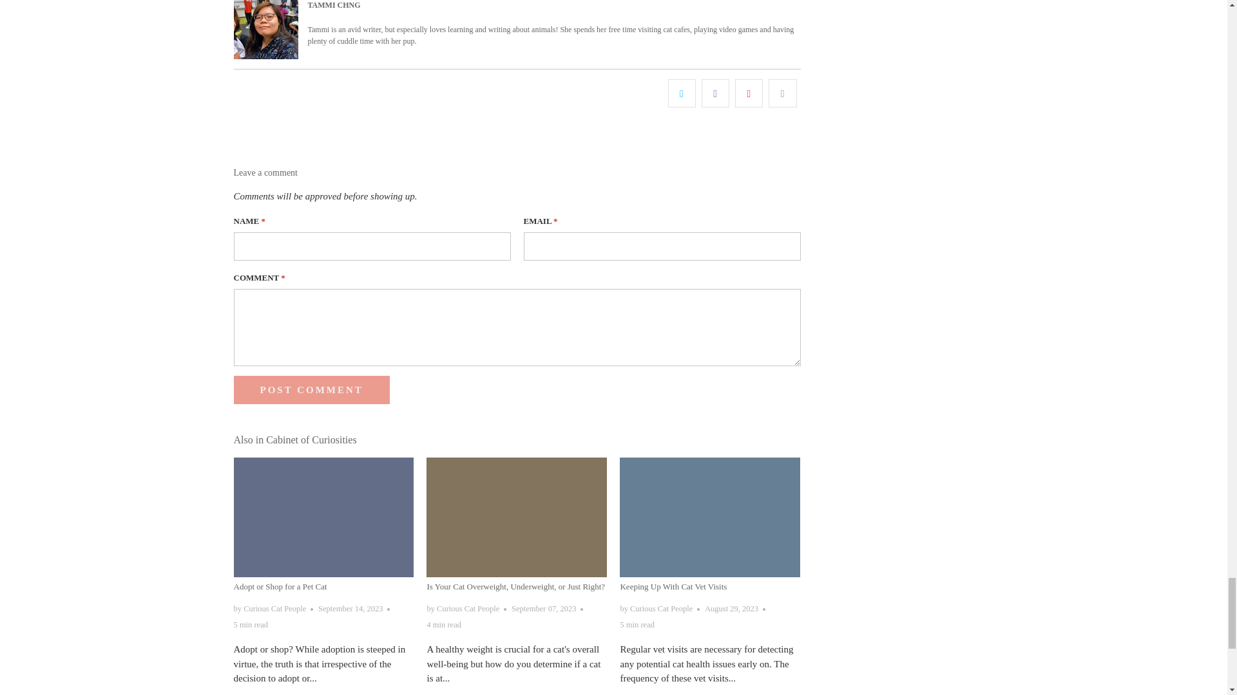 The width and height of the screenshot is (1237, 695). Describe the element at coordinates (311, 390) in the screenshot. I see `Post comment` at that location.